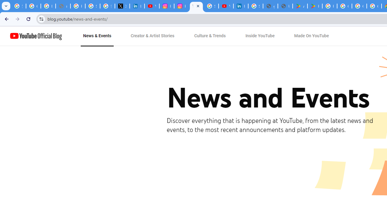 This screenshot has width=387, height=218. I want to click on Privacy Help Center - Policies Help, so click(78, 6).